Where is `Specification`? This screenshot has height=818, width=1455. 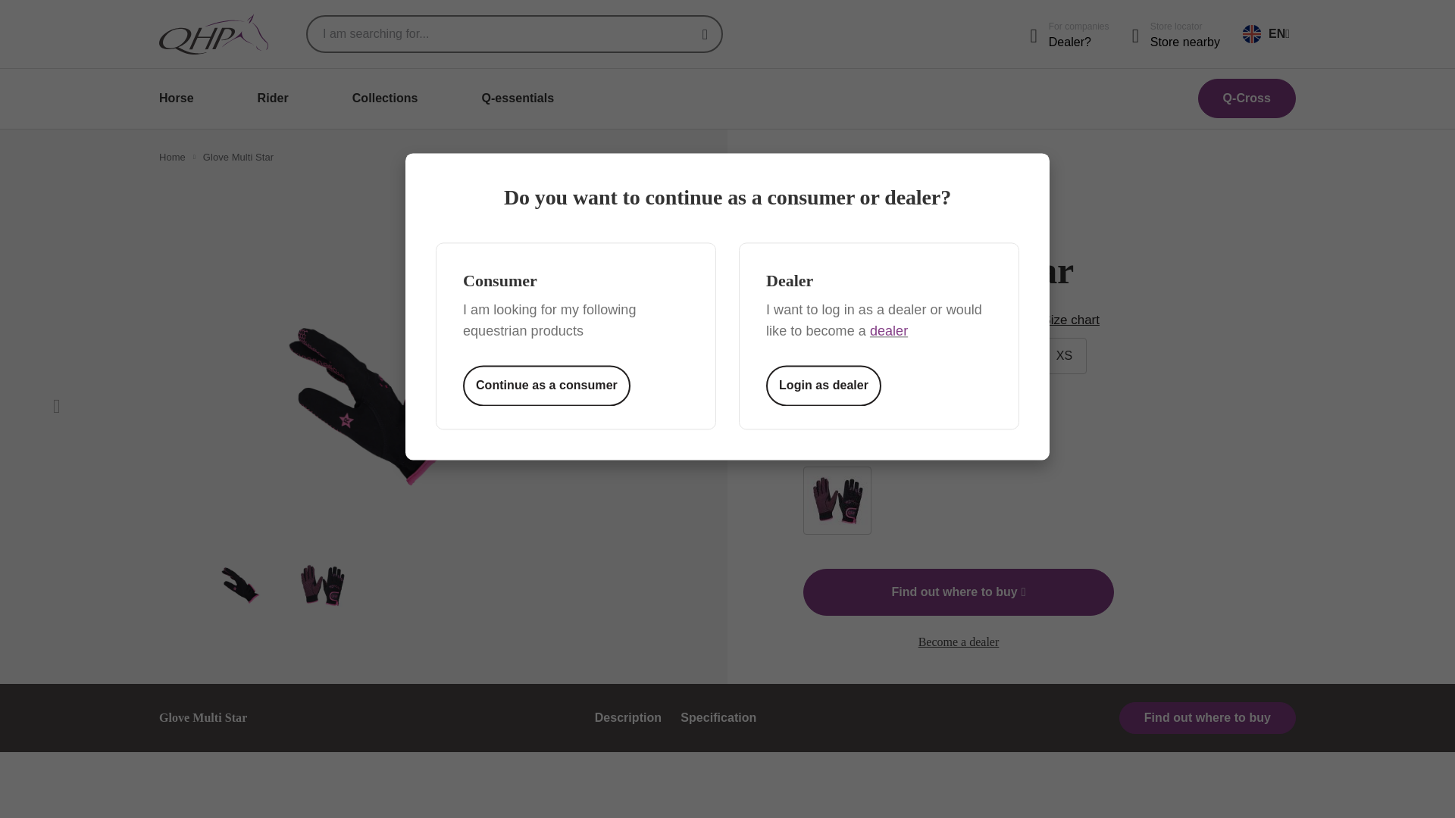
Specification is located at coordinates (718, 717).